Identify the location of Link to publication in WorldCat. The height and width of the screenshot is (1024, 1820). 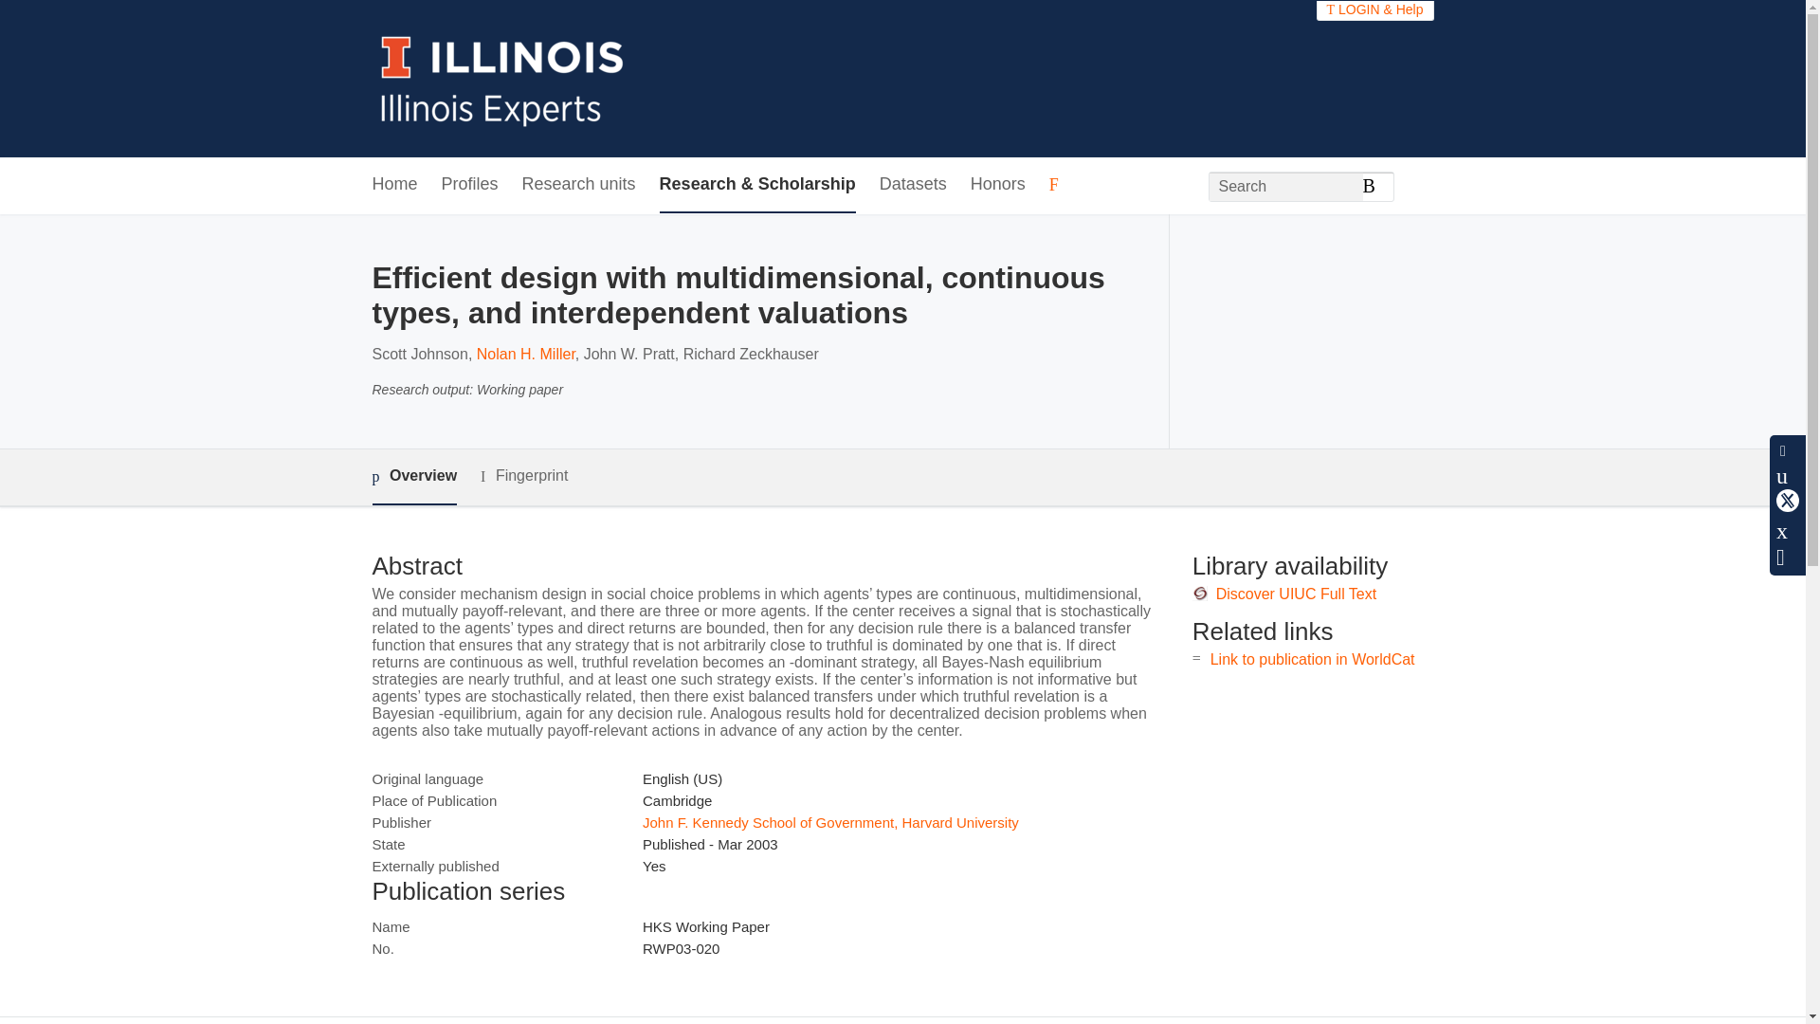
(1312, 659).